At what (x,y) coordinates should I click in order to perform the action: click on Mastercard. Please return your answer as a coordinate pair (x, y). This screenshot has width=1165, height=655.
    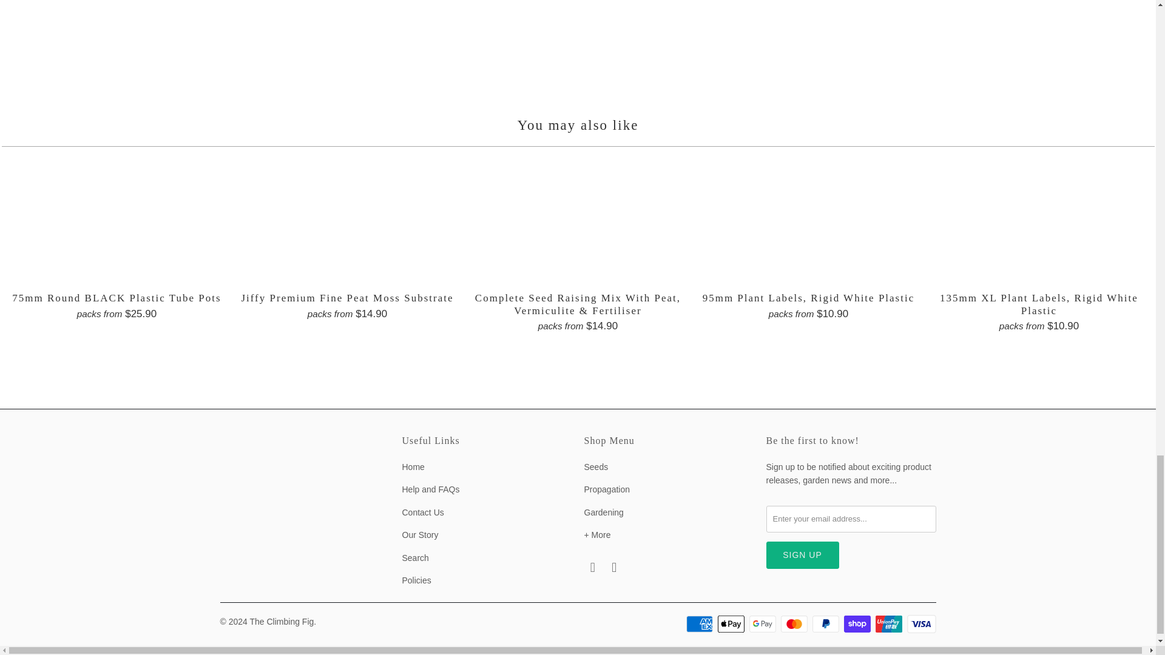
    Looking at the image, I should click on (795, 624).